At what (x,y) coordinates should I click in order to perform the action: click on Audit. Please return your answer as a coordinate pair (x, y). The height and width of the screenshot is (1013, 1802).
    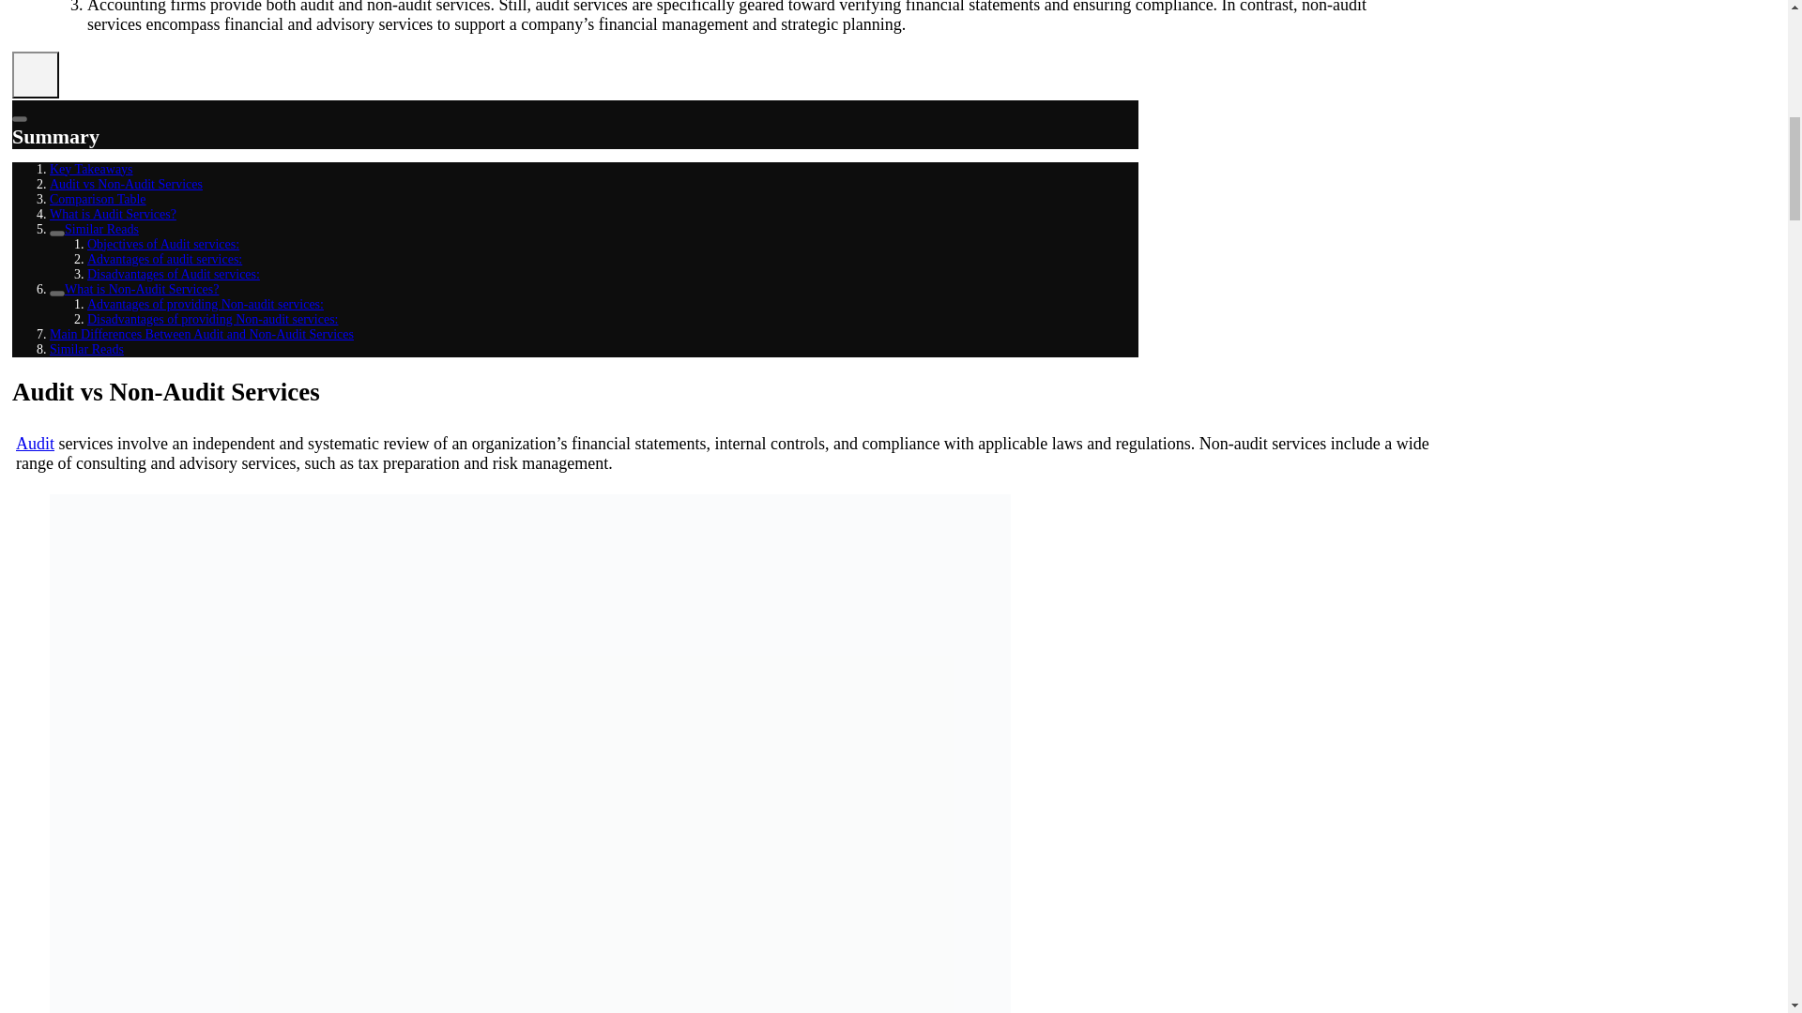
    Looking at the image, I should click on (35, 443).